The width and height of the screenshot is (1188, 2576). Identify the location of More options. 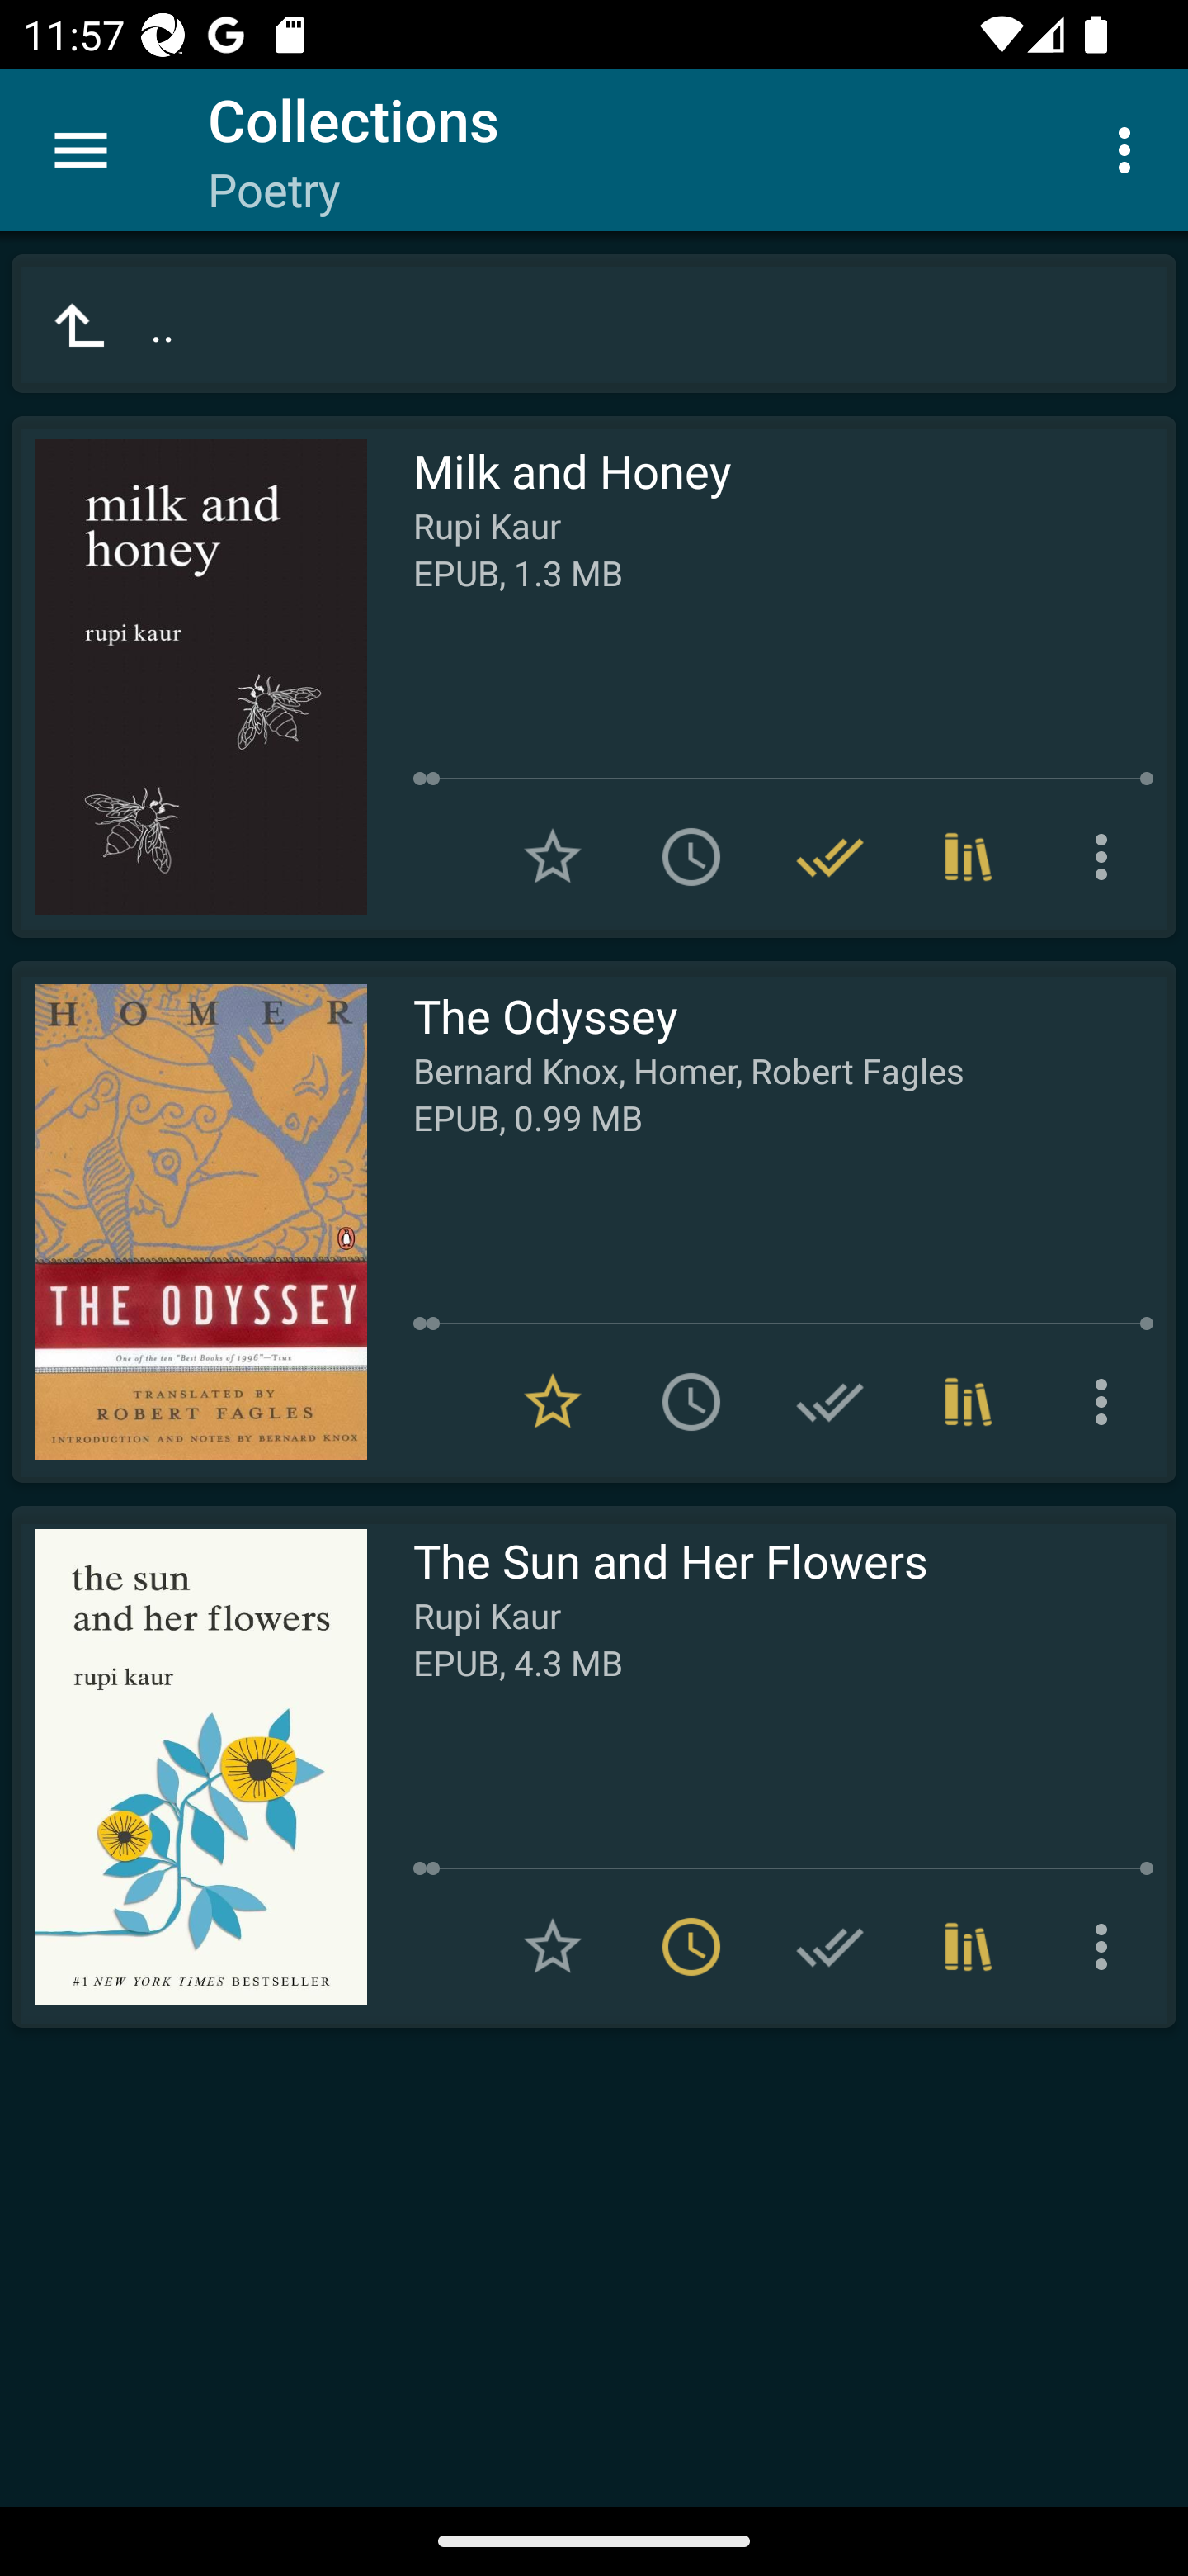
(1107, 1401).